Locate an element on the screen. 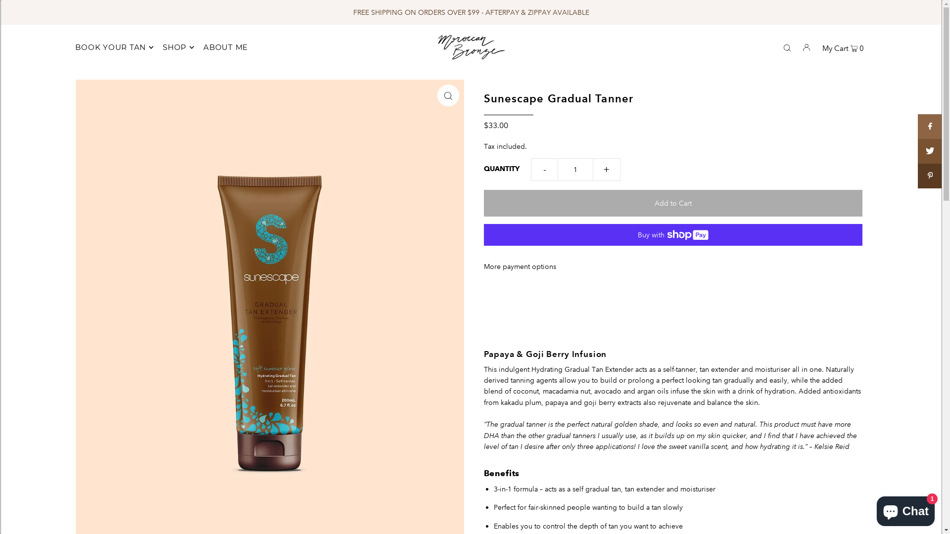  More payment options is located at coordinates (673, 267).